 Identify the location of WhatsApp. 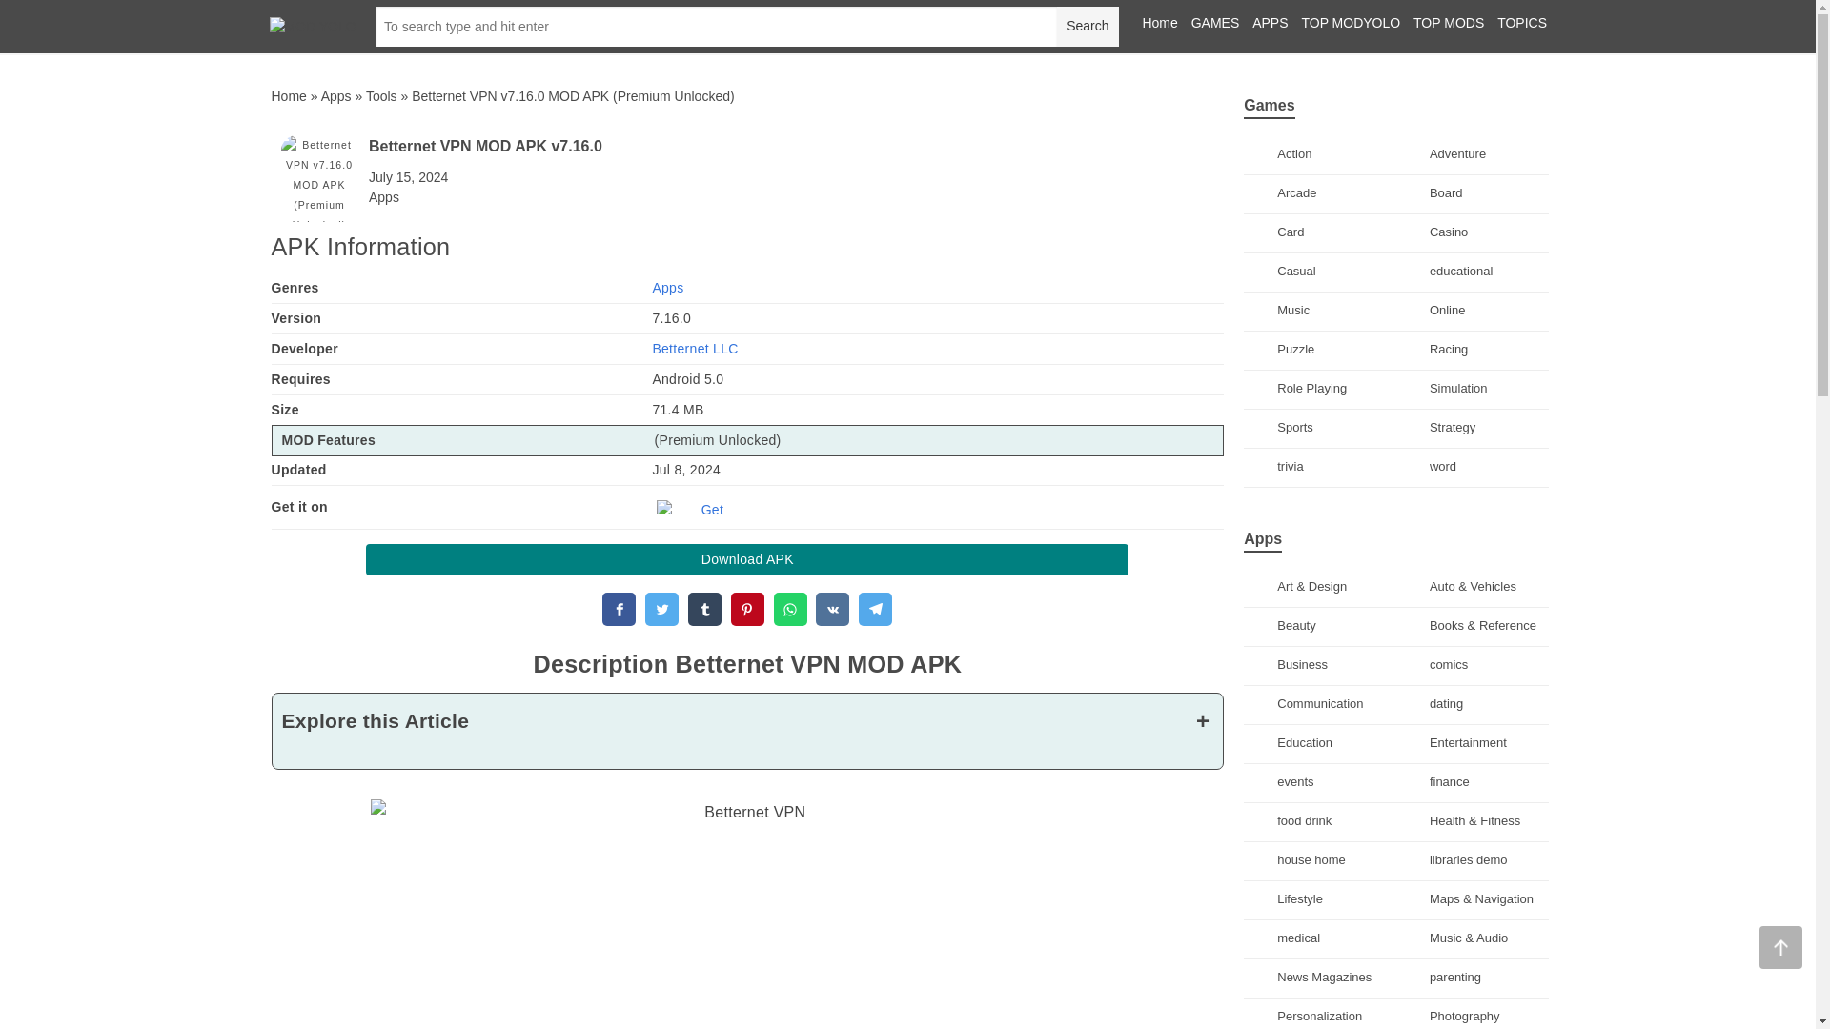
(790, 609).